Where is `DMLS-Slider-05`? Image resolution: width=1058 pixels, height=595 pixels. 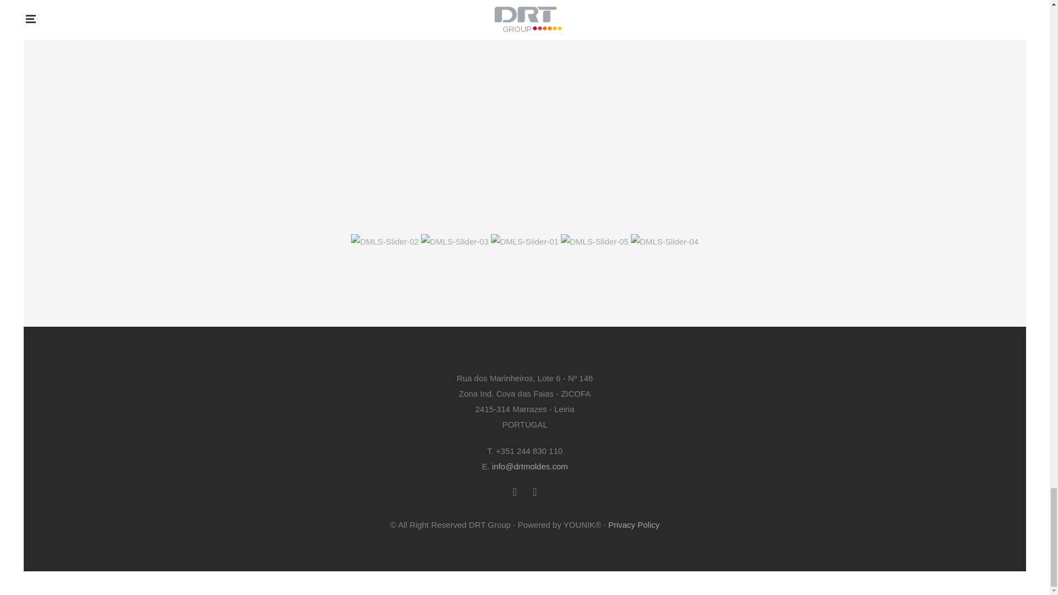 DMLS-Slider-05 is located at coordinates (595, 241).